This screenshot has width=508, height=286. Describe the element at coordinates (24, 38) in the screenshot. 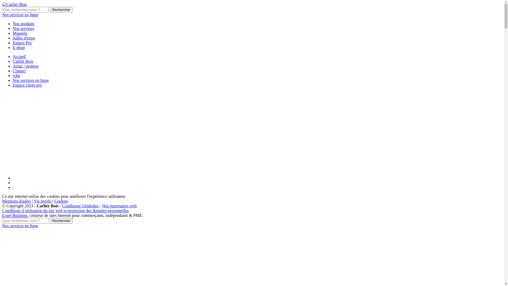

I see `Salles d'expo` at that location.